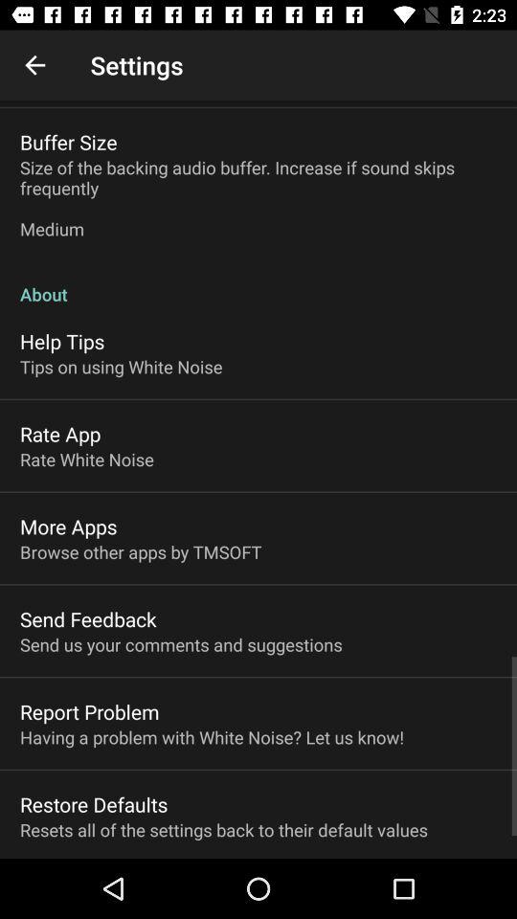 This screenshot has height=919, width=517. What do you see at coordinates (60, 434) in the screenshot?
I see `click the item above the rate white noise icon` at bounding box center [60, 434].